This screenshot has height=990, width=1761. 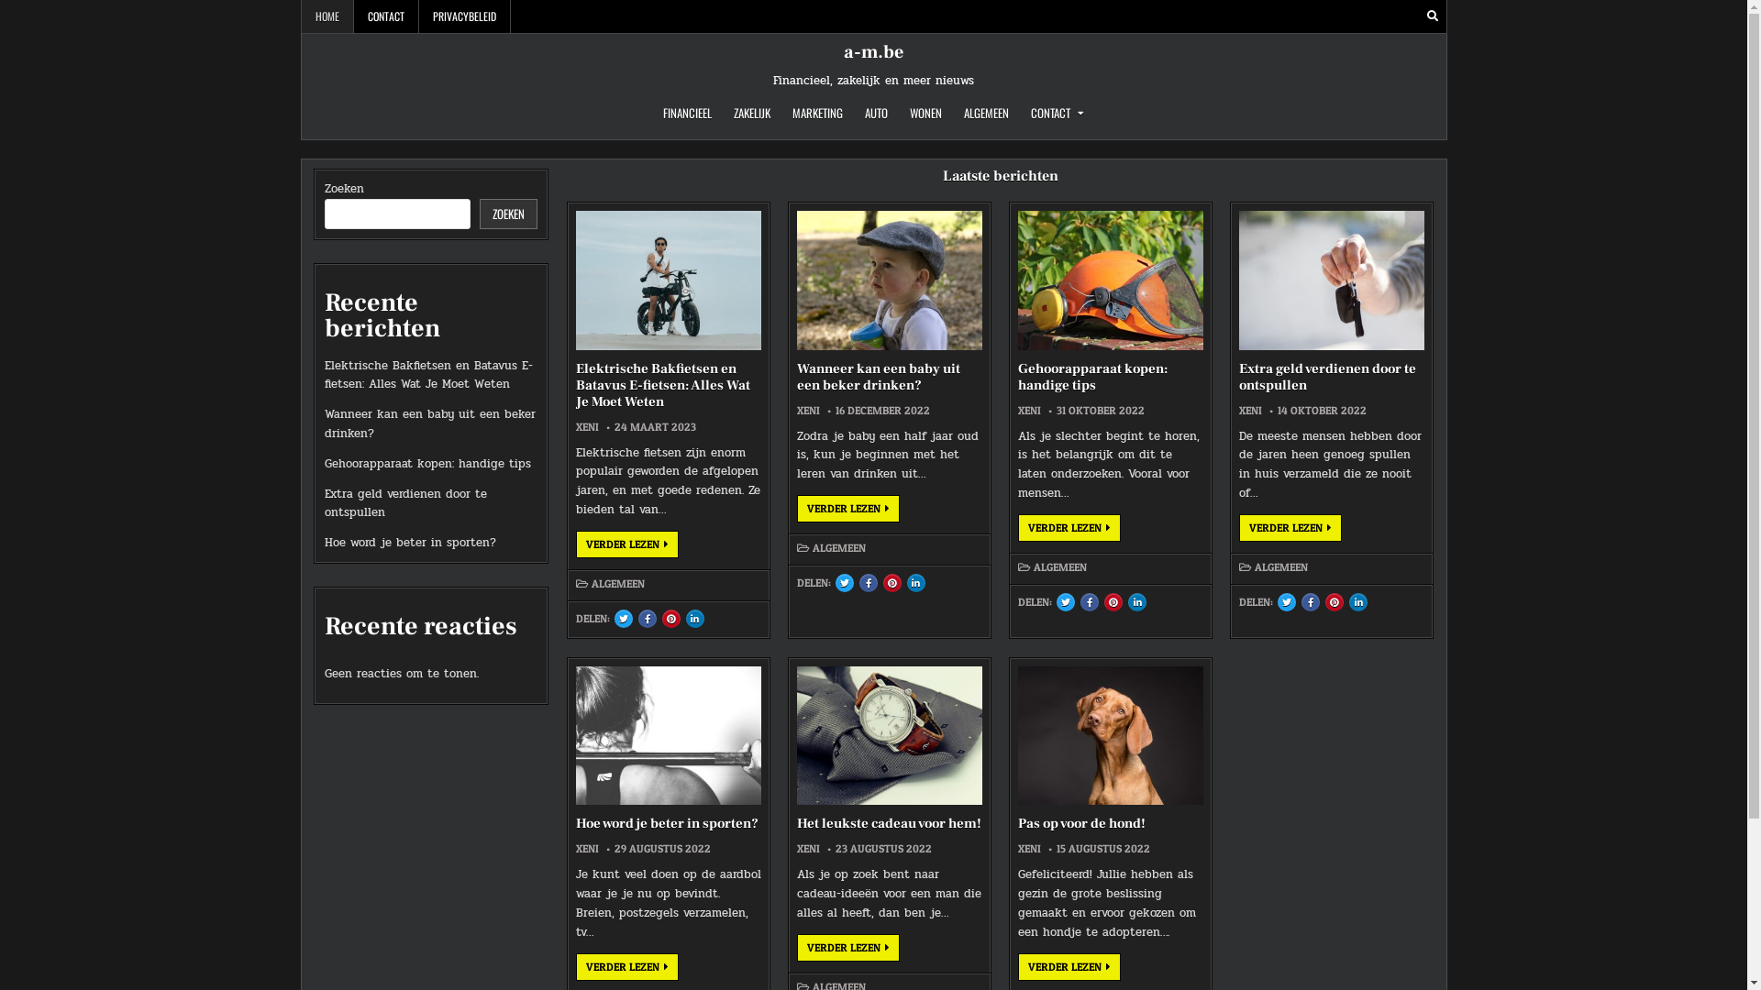 I want to click on ALGEMEEN, so click(x=839, y=548).